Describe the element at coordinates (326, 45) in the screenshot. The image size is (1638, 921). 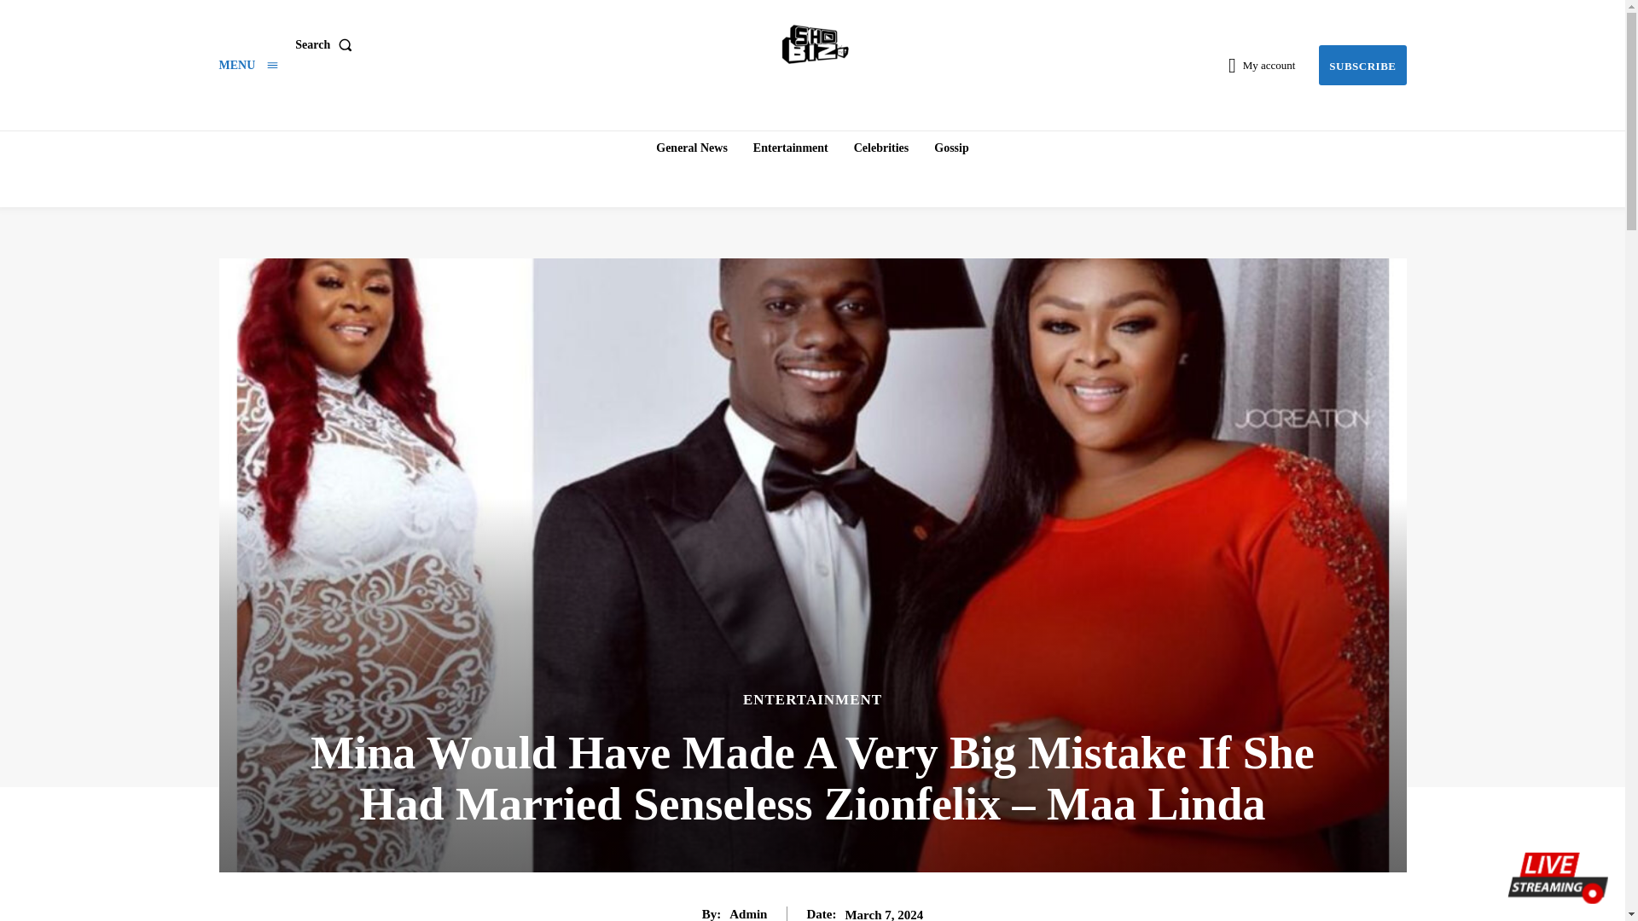
I see `Search` at that location.